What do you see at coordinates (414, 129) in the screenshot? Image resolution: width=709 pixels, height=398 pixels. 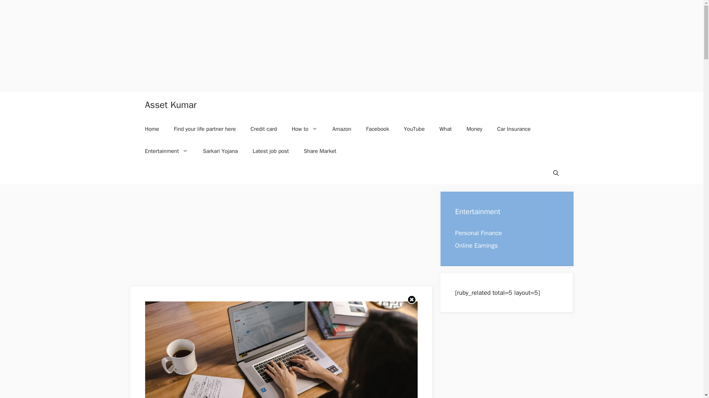 I see `YouTube` at bounding box center [414, 129].